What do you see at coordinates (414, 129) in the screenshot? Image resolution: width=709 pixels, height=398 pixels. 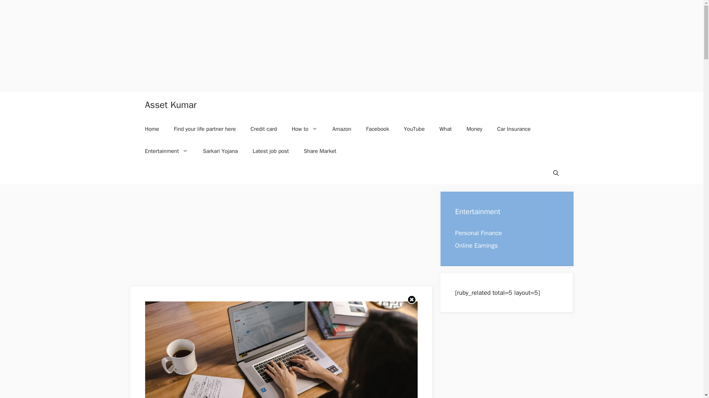 I see `YouTube` at bounding box center [414, 129].